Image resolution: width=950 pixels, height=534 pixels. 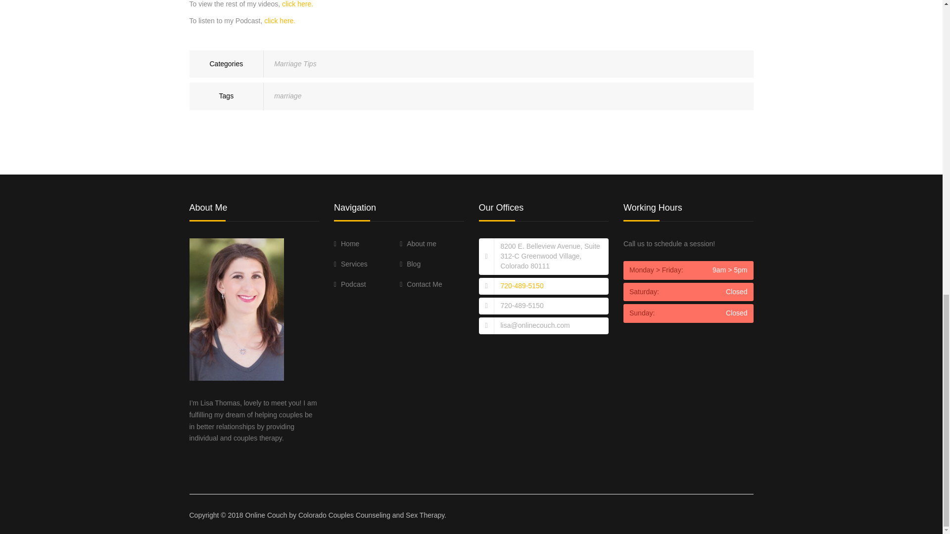 What do you see at coordinates (295, 63) in the screenshot?
I see `Marriage Tips` at bounding box center [295, 63].